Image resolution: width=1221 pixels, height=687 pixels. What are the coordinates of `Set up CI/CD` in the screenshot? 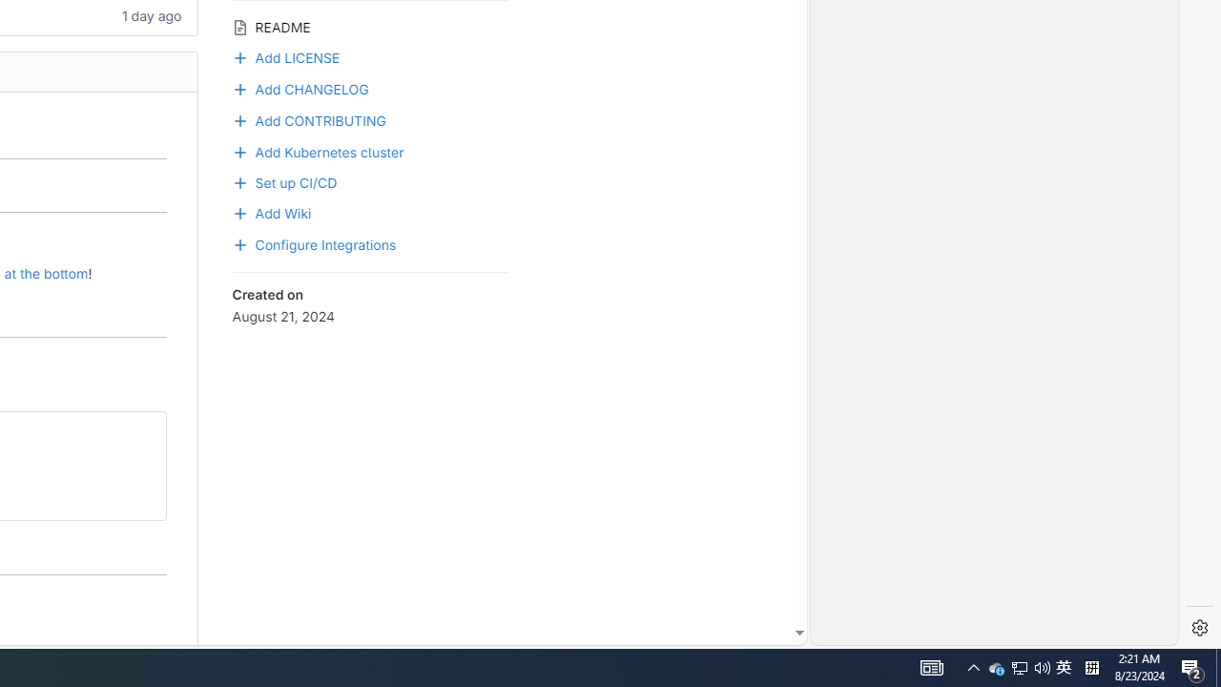 It's located at (284, 180).